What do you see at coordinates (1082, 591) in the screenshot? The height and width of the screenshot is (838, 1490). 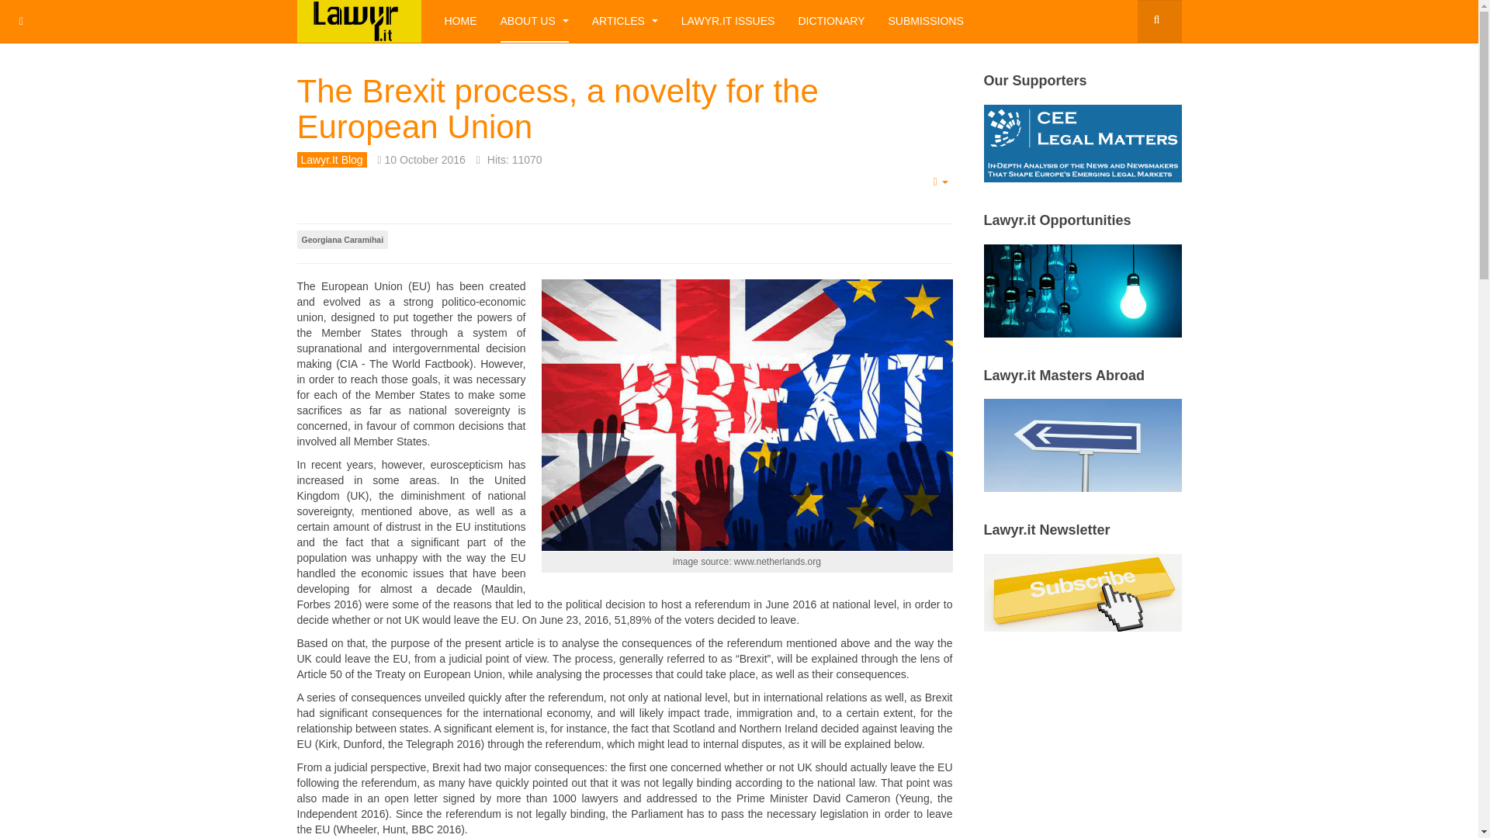 I see `Lawyr.it Newsletter` at bounding box center [1082, 591].